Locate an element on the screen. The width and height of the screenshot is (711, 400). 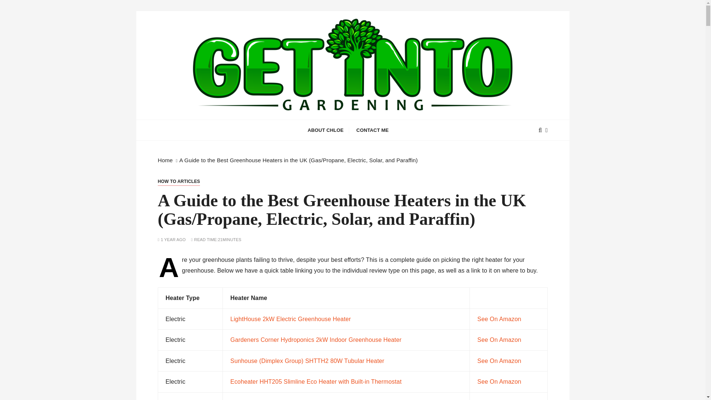
Gardeners Corner Hydroponics 2kW Indoor Greenhouse Heater is located at coordinates (316, 340).